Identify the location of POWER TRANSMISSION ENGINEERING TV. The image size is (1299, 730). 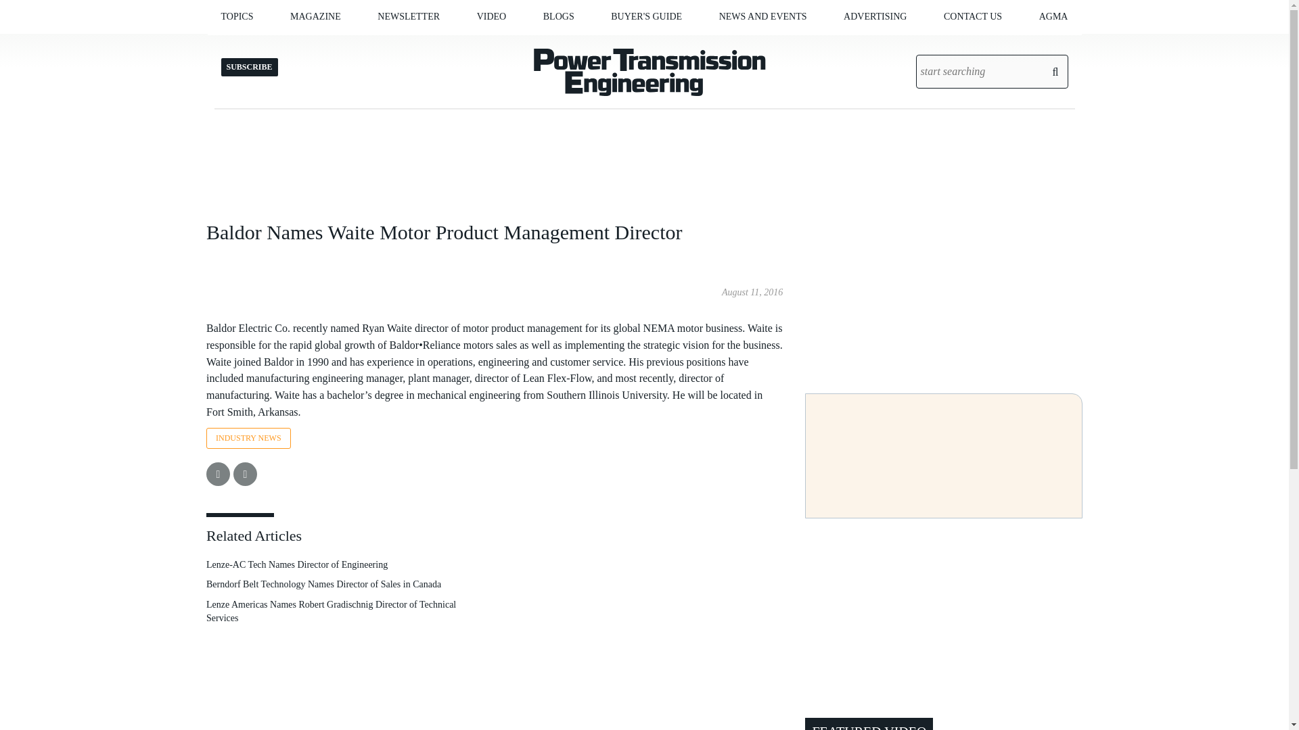
(544, 50).